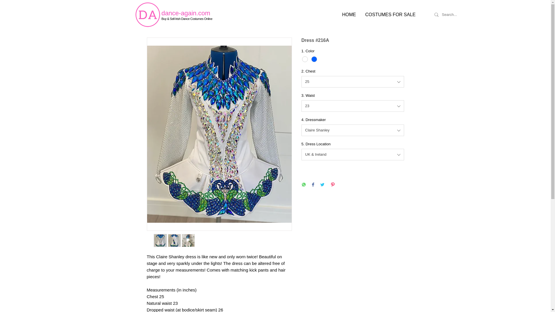 This screenshot has height=312, width=555. Describe the element at coordinates (349, 14) in the screenshot. I see `HOME` at that location.